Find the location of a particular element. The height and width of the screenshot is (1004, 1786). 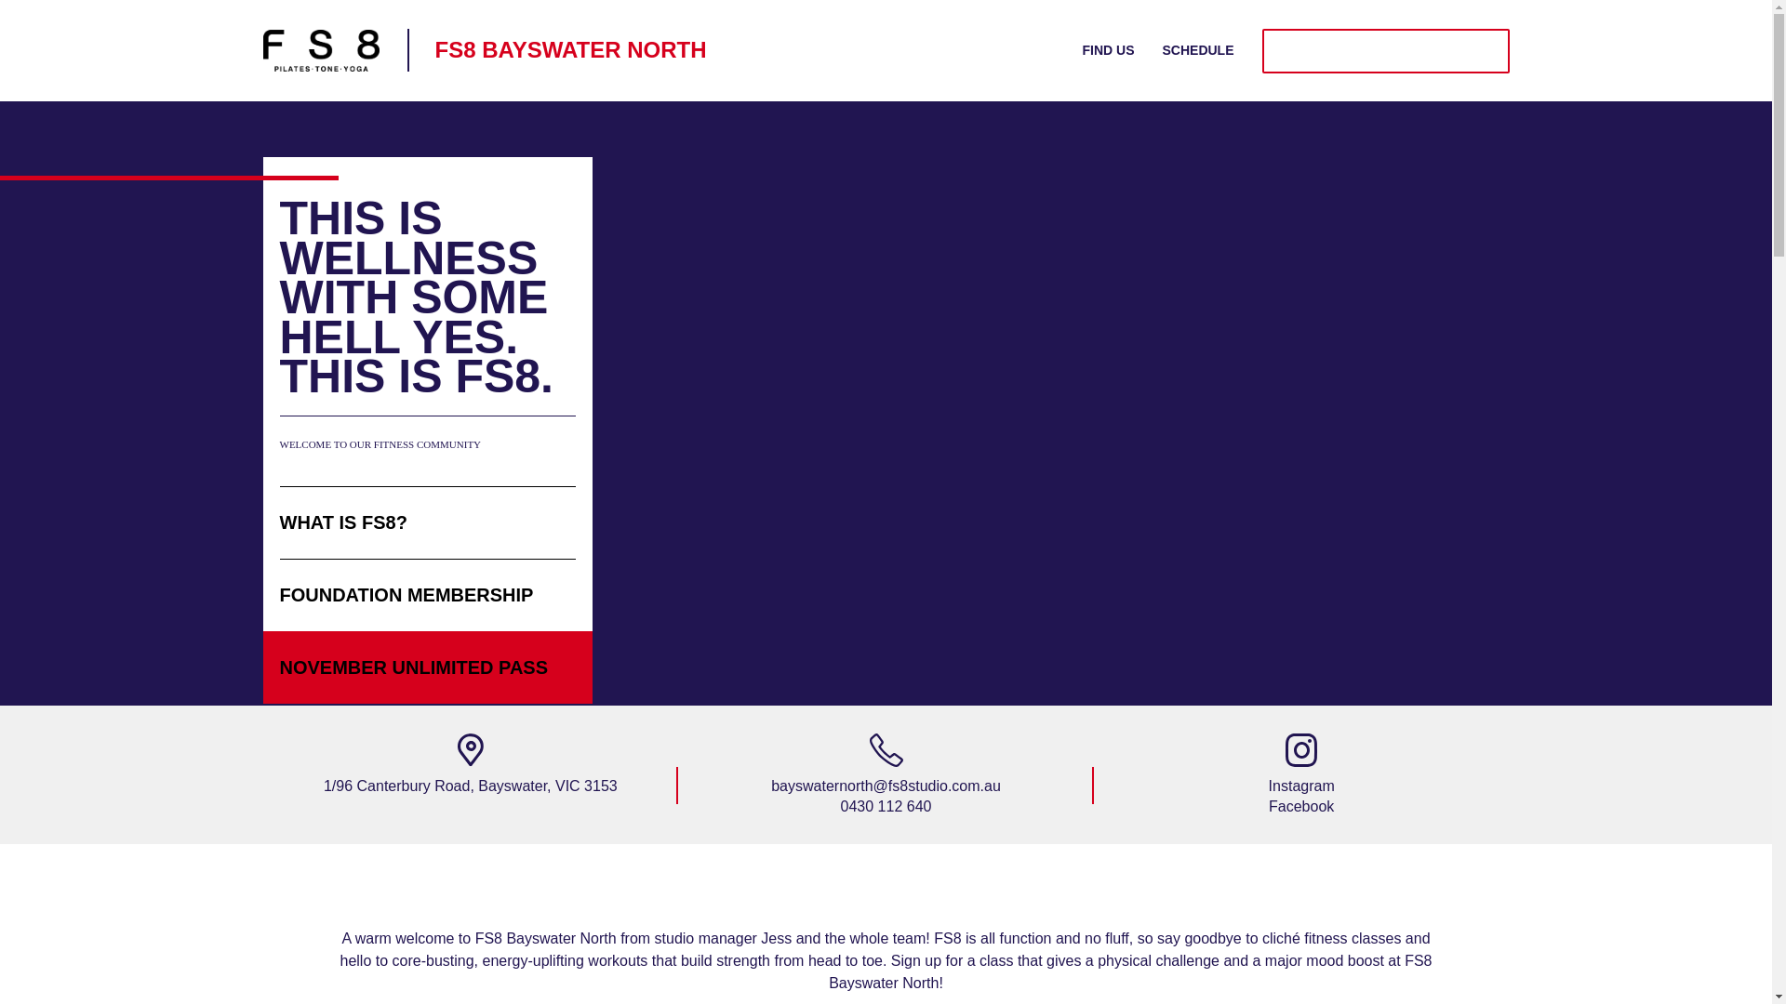

FIND US is located at coordinates (1108, 50).